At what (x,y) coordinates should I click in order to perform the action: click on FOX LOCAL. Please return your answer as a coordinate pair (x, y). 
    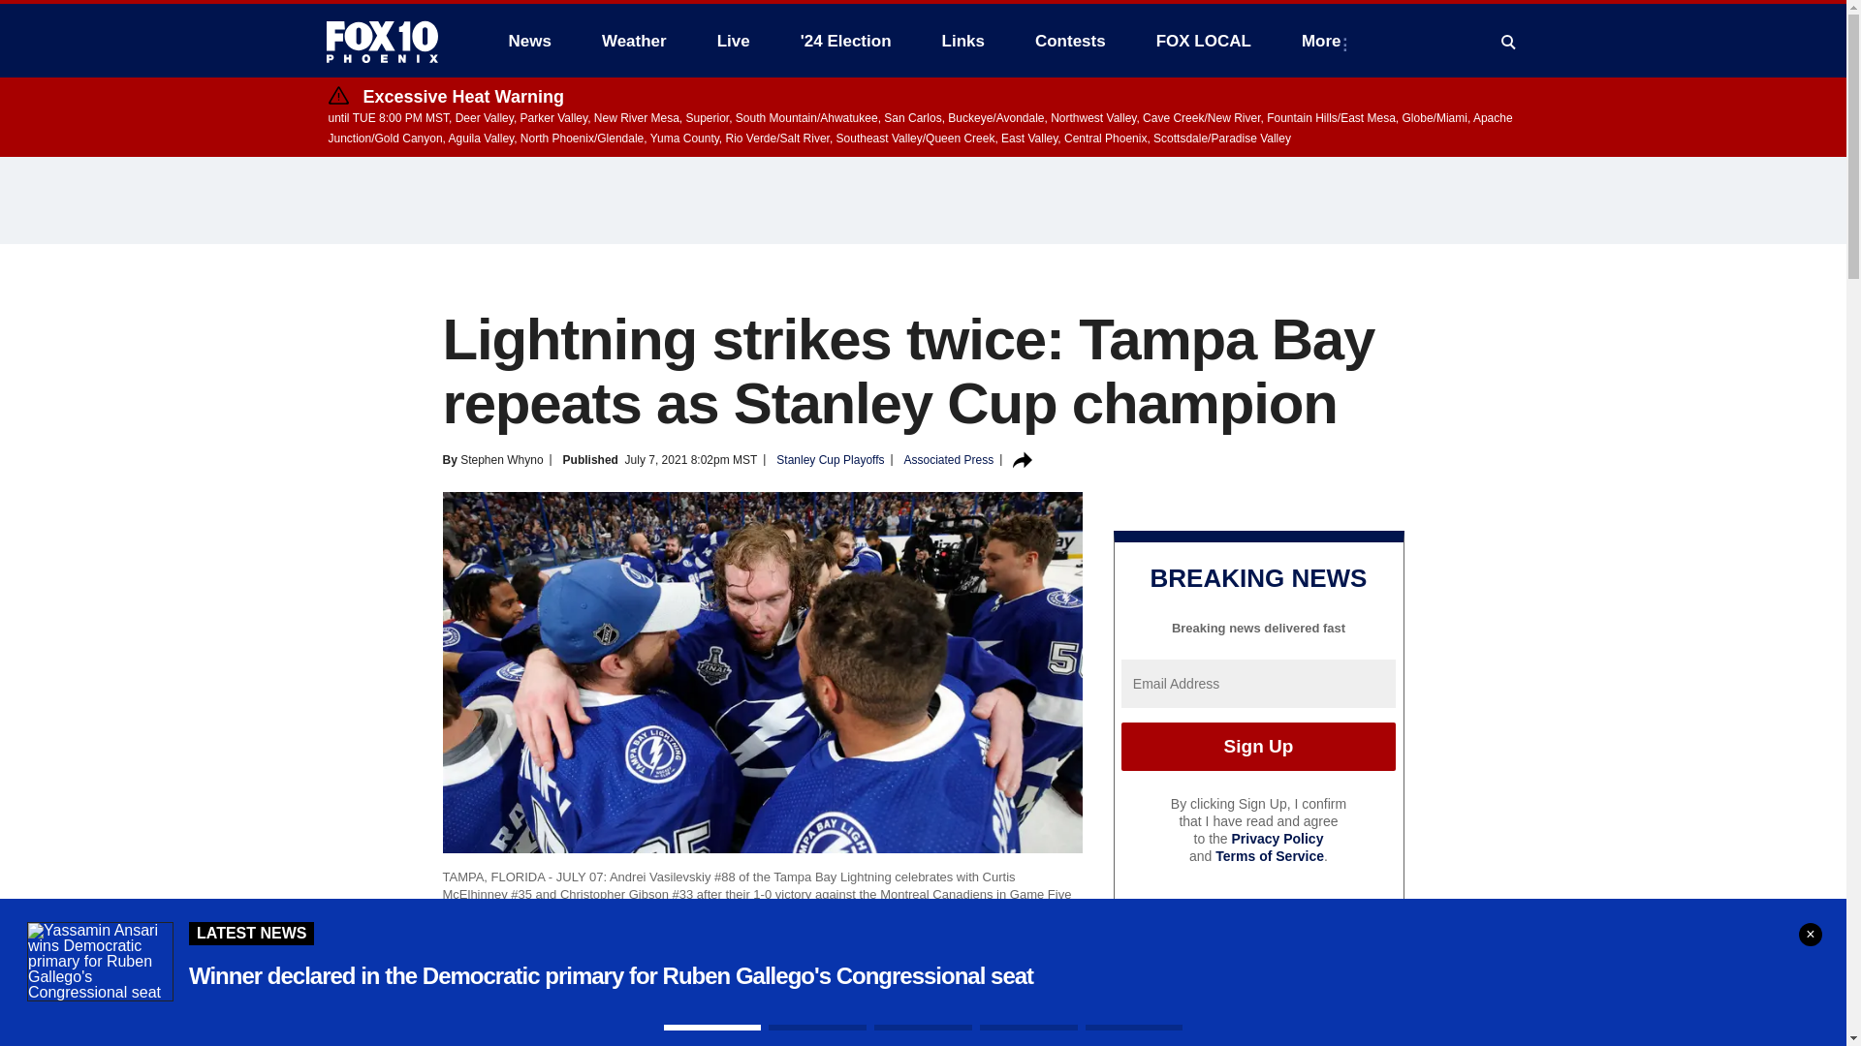
    Looking at the image, I should click on (1204, 41).